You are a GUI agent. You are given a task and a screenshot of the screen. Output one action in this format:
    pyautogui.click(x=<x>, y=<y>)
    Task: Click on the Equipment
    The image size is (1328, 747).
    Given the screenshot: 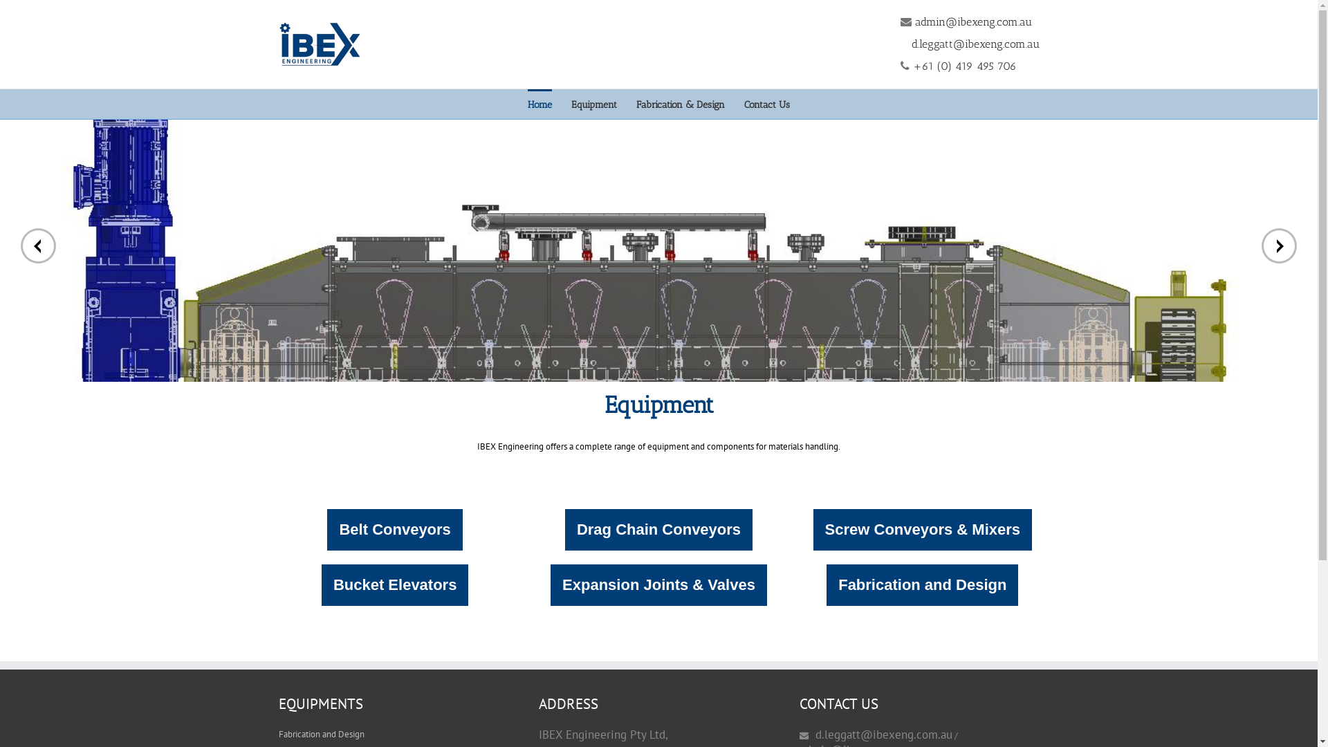 What is the action you would take?
    pyautogui.click(x=594, y=104)
    